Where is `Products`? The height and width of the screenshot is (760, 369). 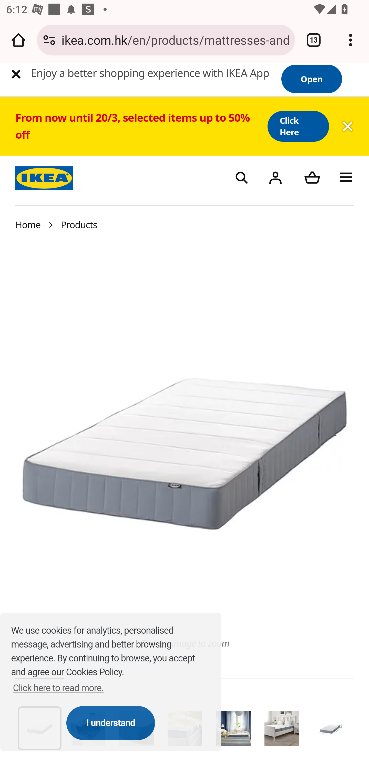
Products is located at coordinates (79, 224).